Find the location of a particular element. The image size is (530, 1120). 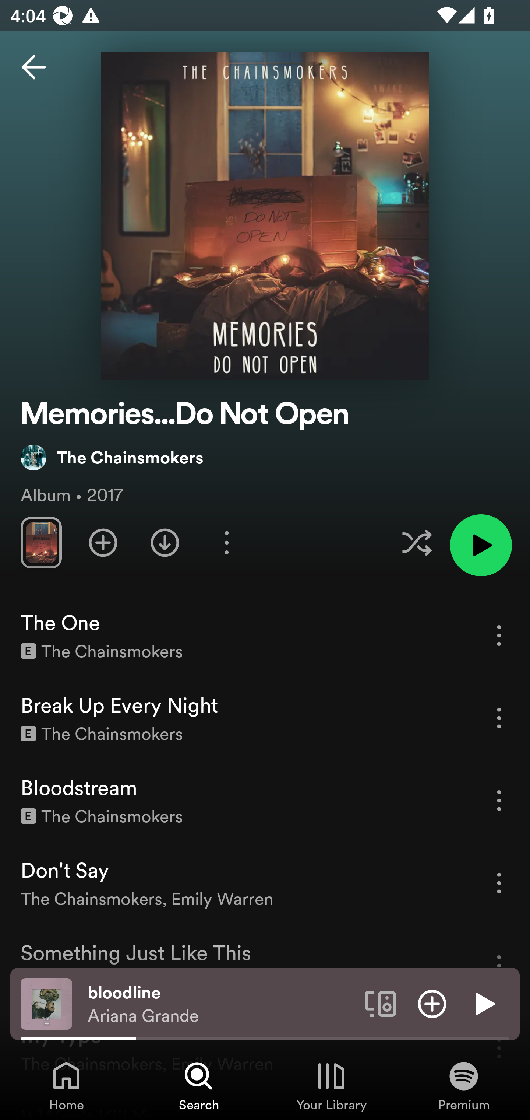

Premium, Tab 4 of 4 Premium Premium is located at coordinates (464, 1085).